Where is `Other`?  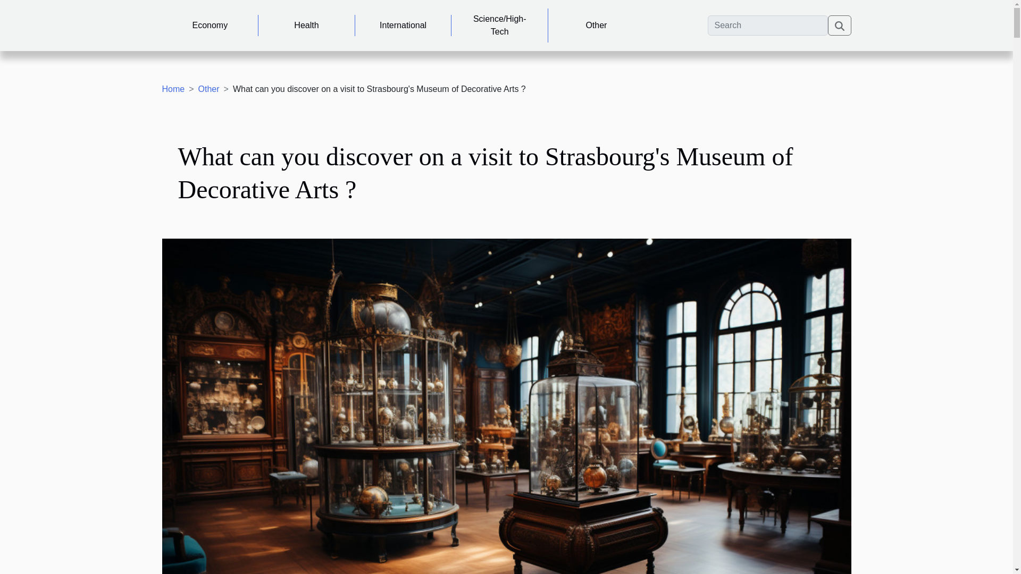 Other is located at coordinates (208, 89).